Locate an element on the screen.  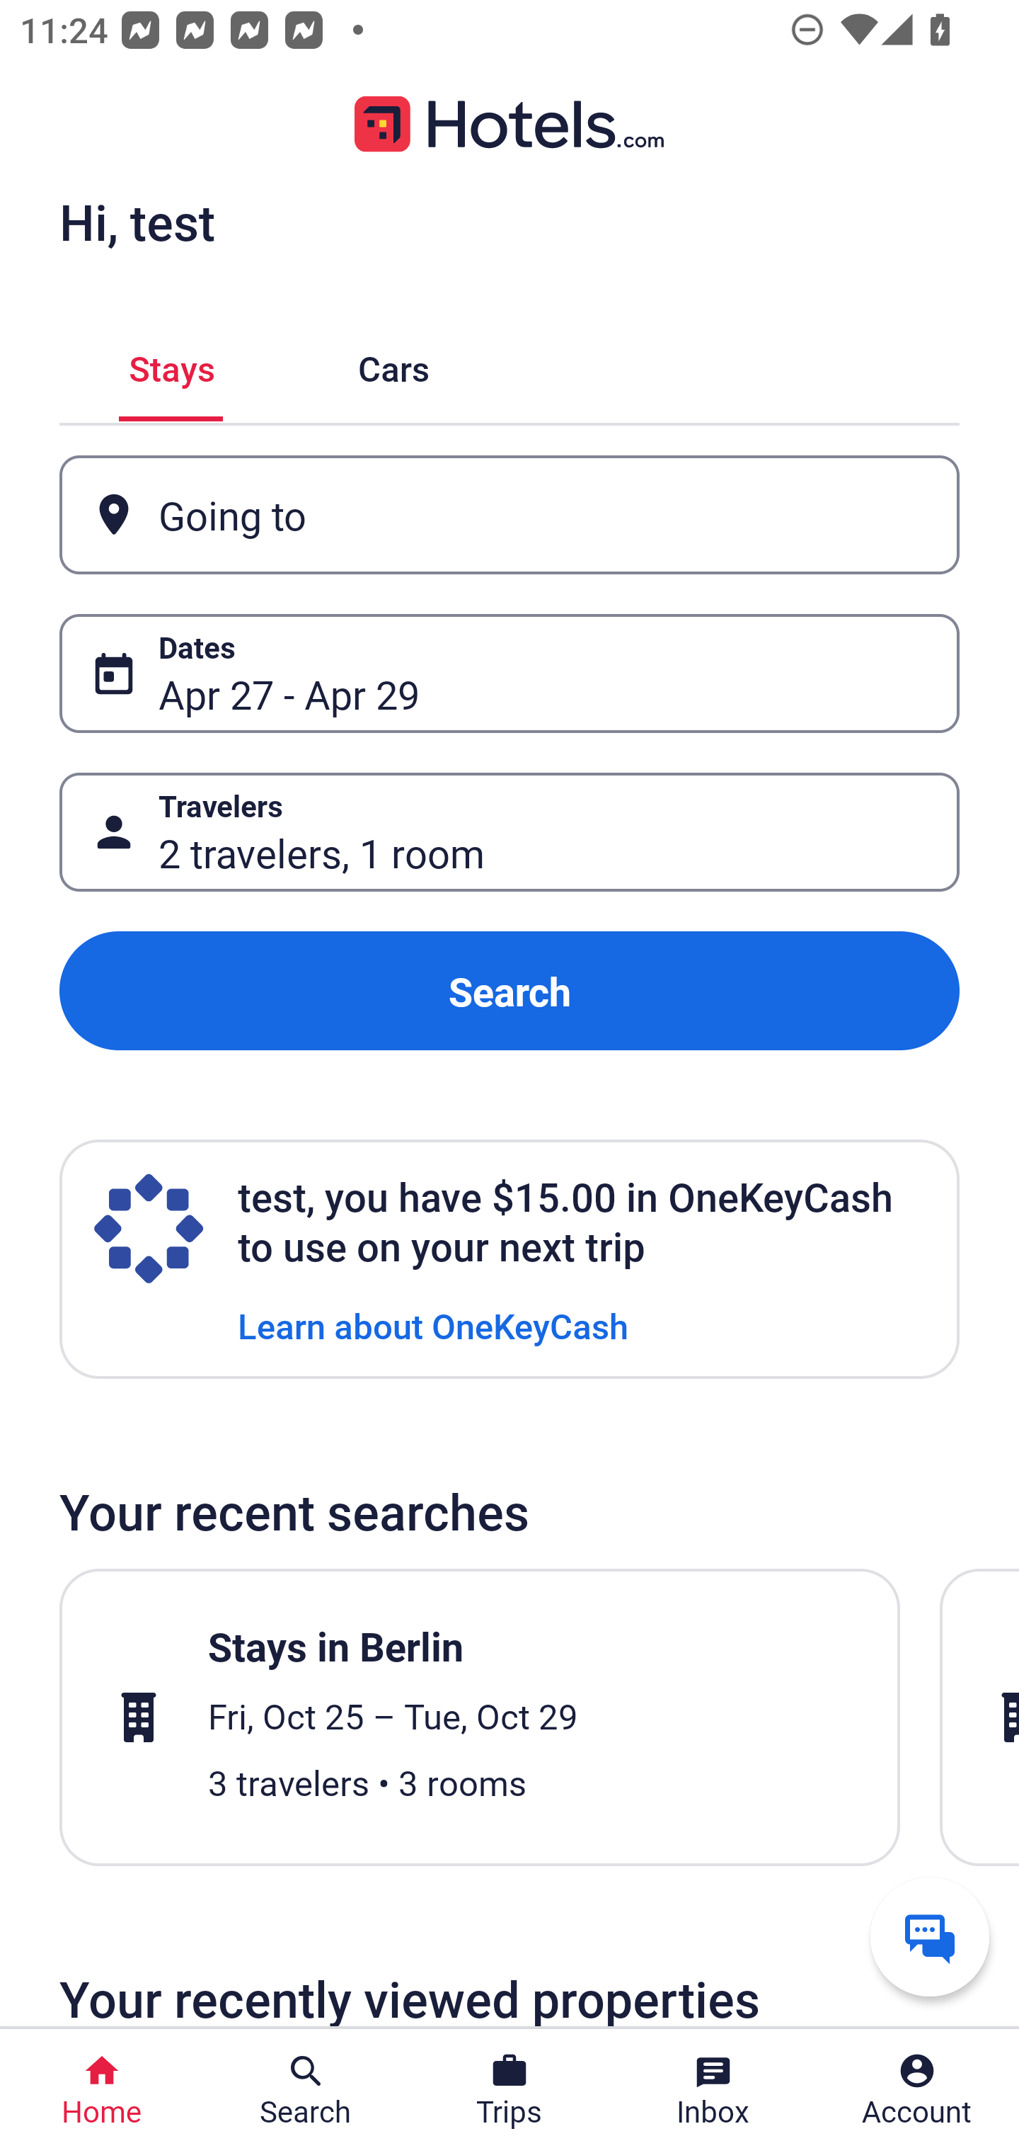
Inbox Inbox Button is located at coordinates (713, 2091).